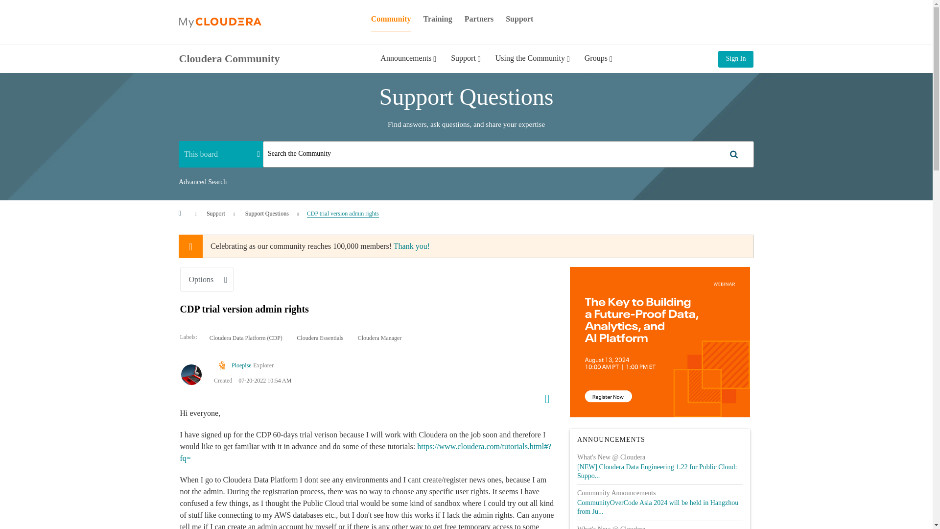  What do you see at coordinates (408, 65) in the screenshot?
I see `Announcements` at bounding box center [408, 65].